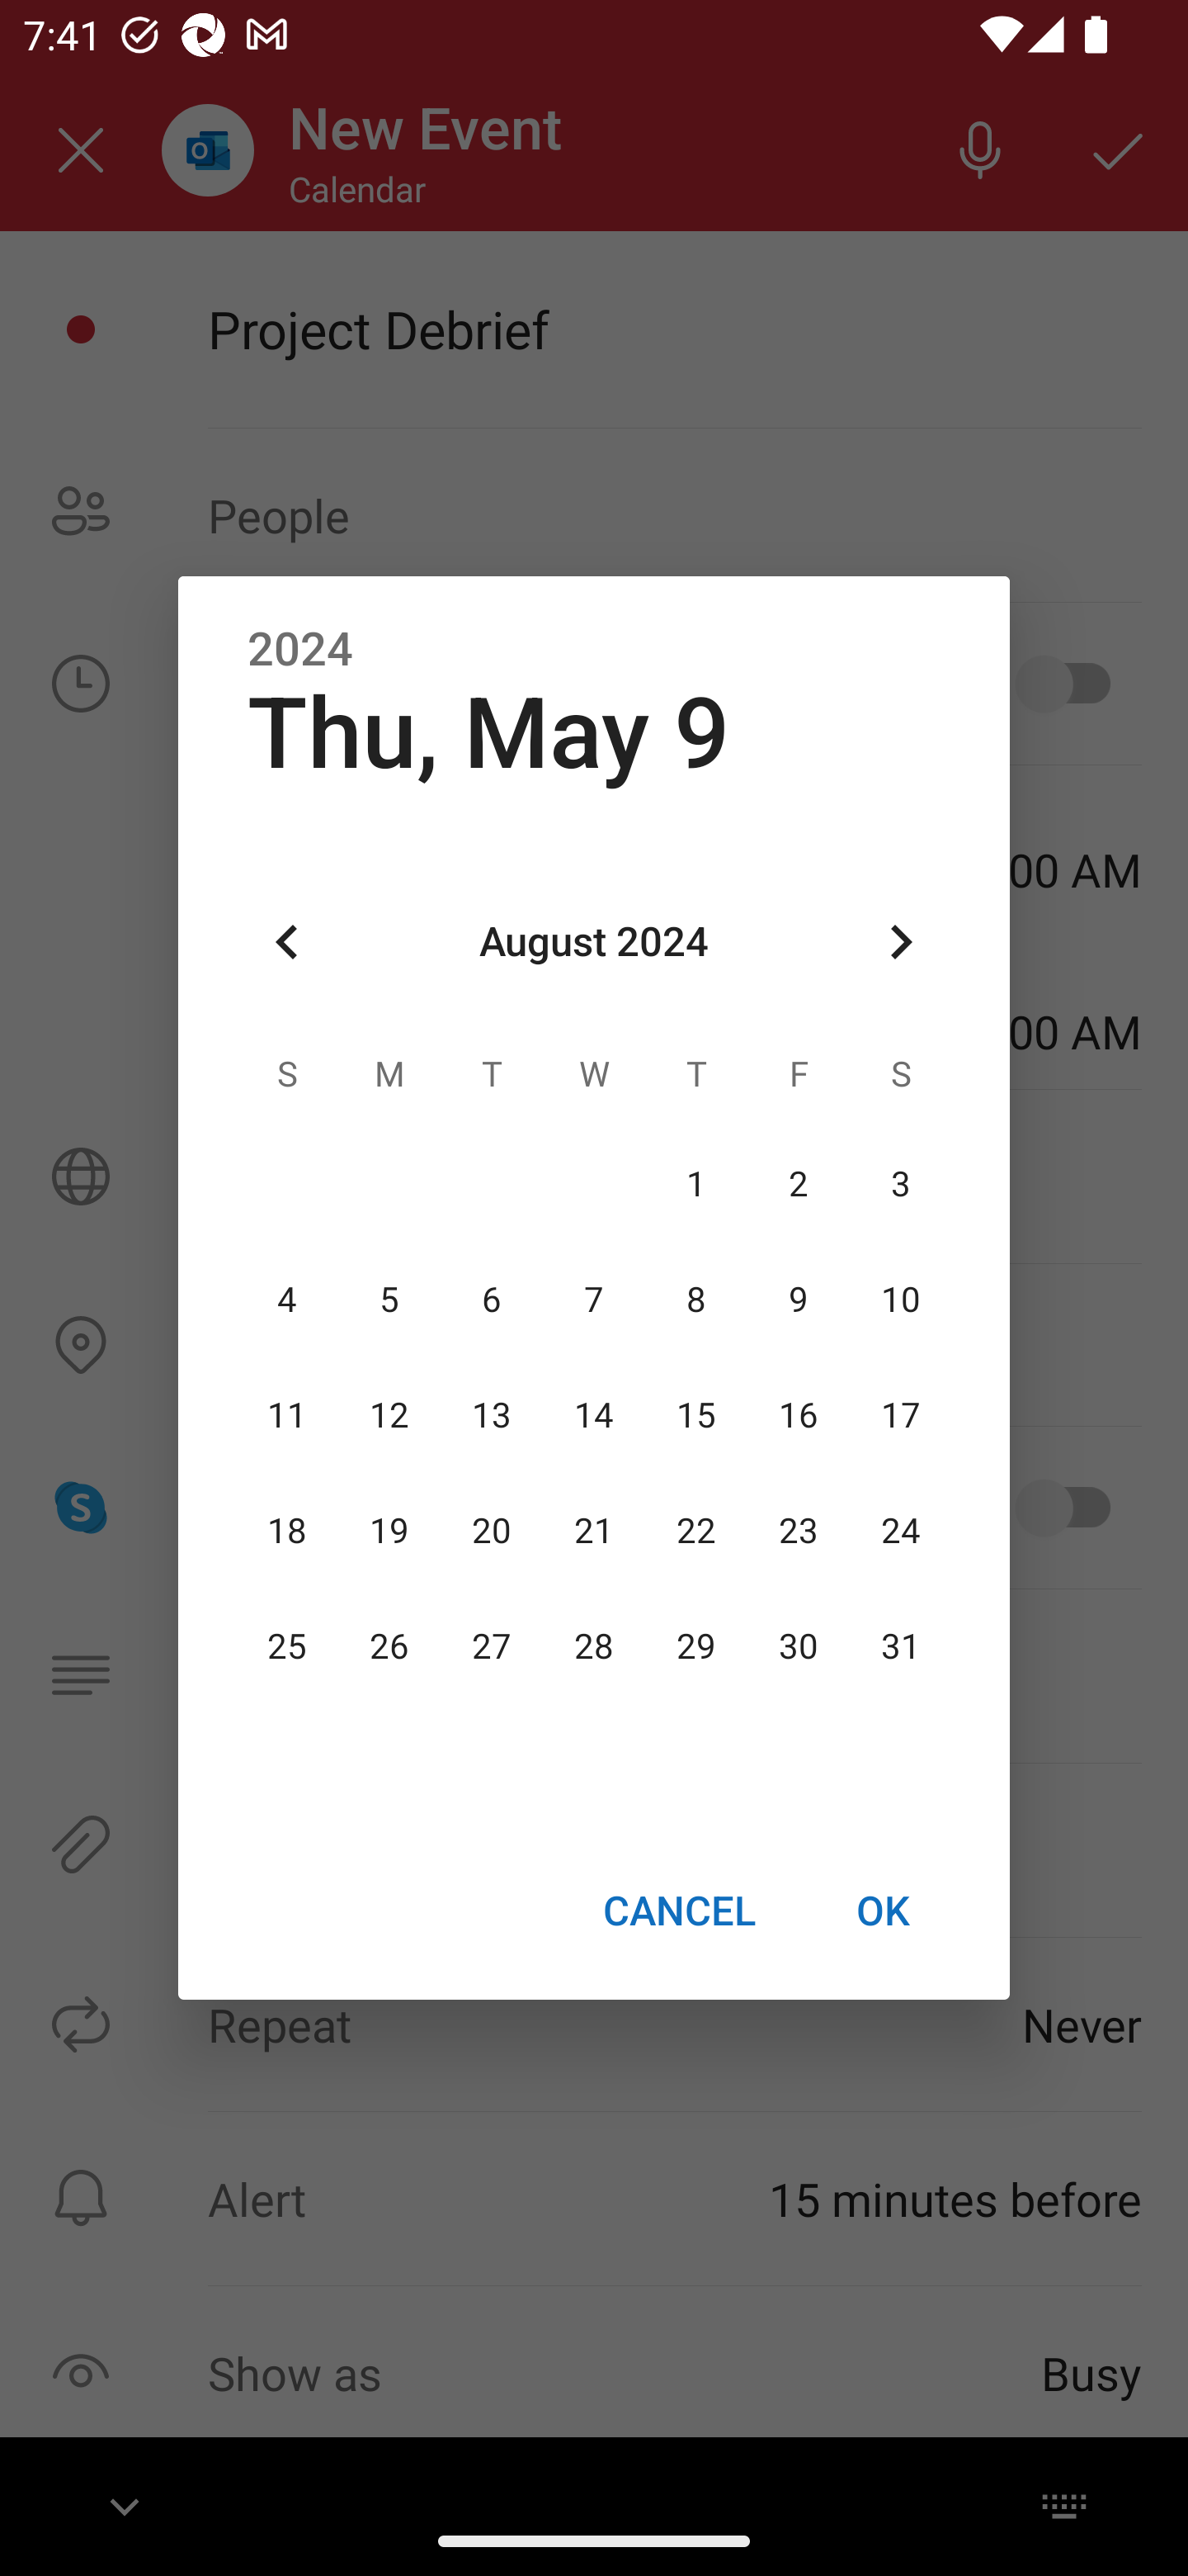 The height and width of the screenshot is (2576, 1188). I want to click on 12 12 August 2024, so click(389, 1415).